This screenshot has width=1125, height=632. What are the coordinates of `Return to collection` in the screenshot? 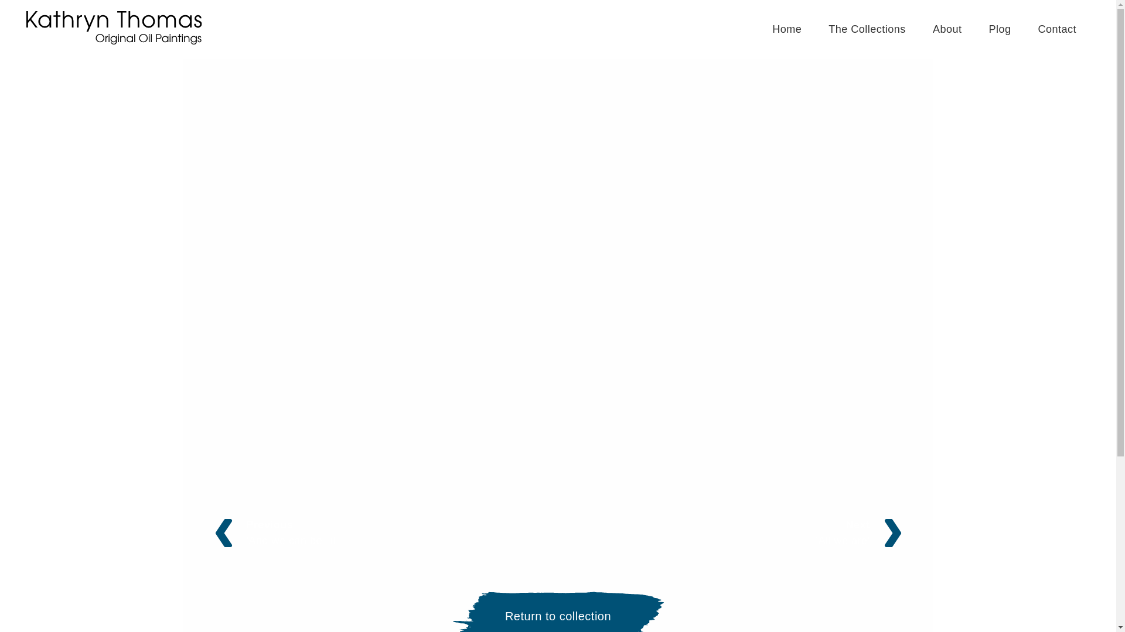 It's located at (558, 611).